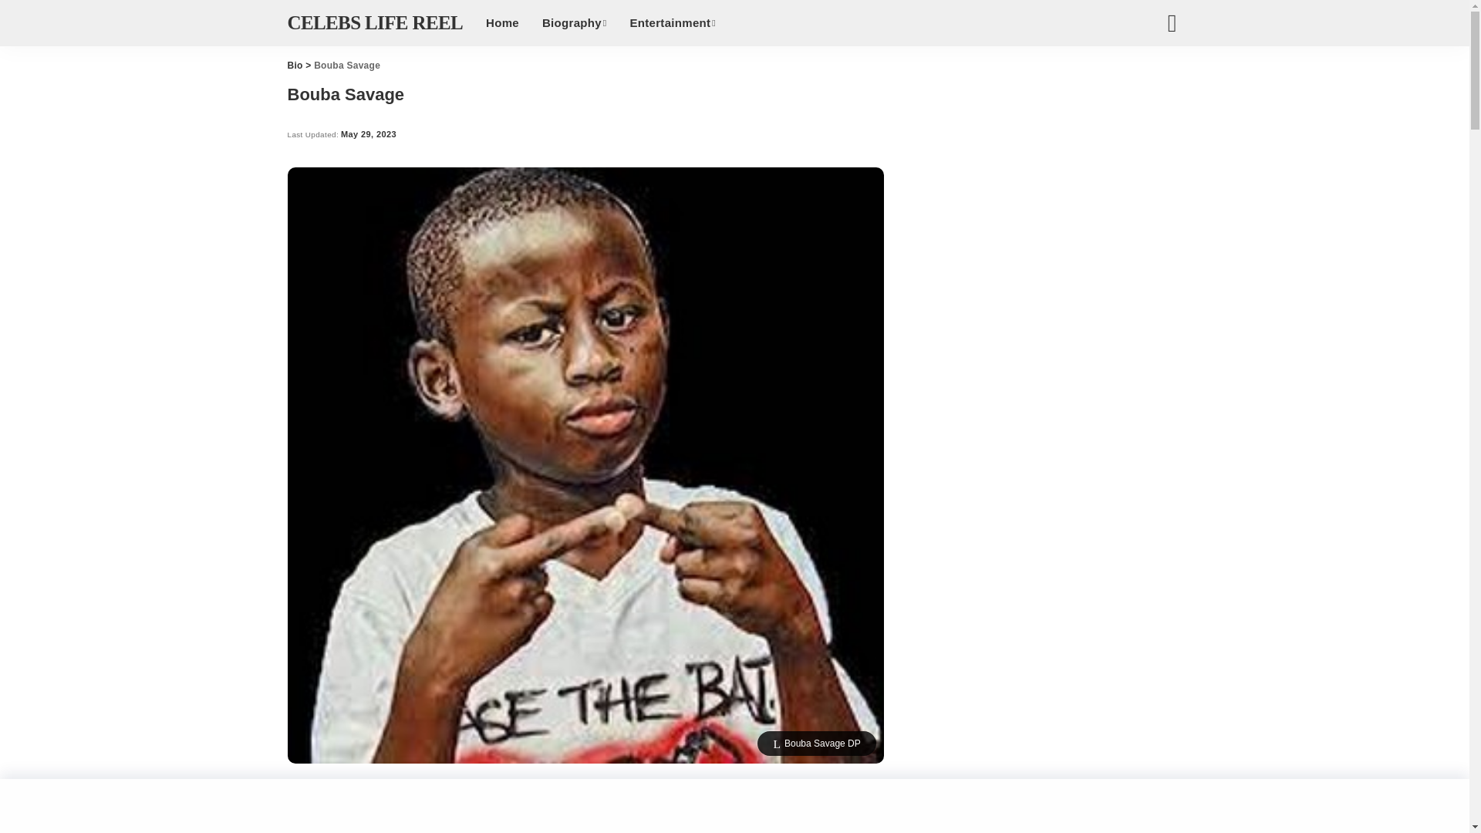 The width and height of the screenshot is (1481, 833). I want to click on Home, so click(501, 23).